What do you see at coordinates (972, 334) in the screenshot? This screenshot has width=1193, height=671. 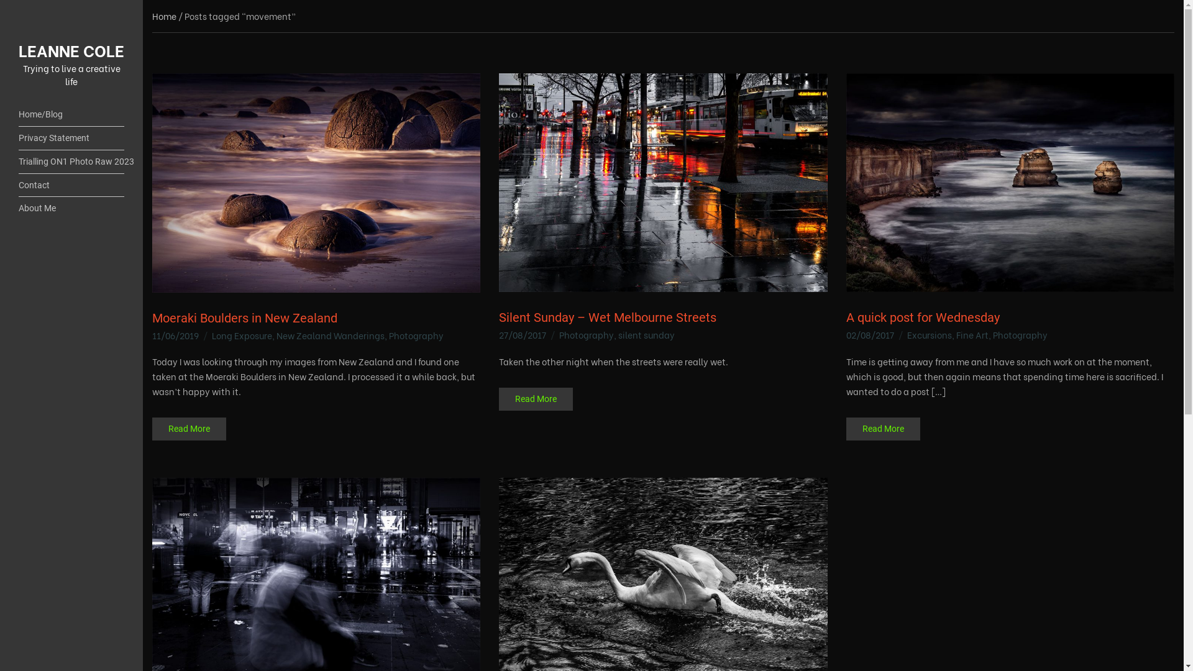 I see `Fine Art` at bounding box center [972, 334].